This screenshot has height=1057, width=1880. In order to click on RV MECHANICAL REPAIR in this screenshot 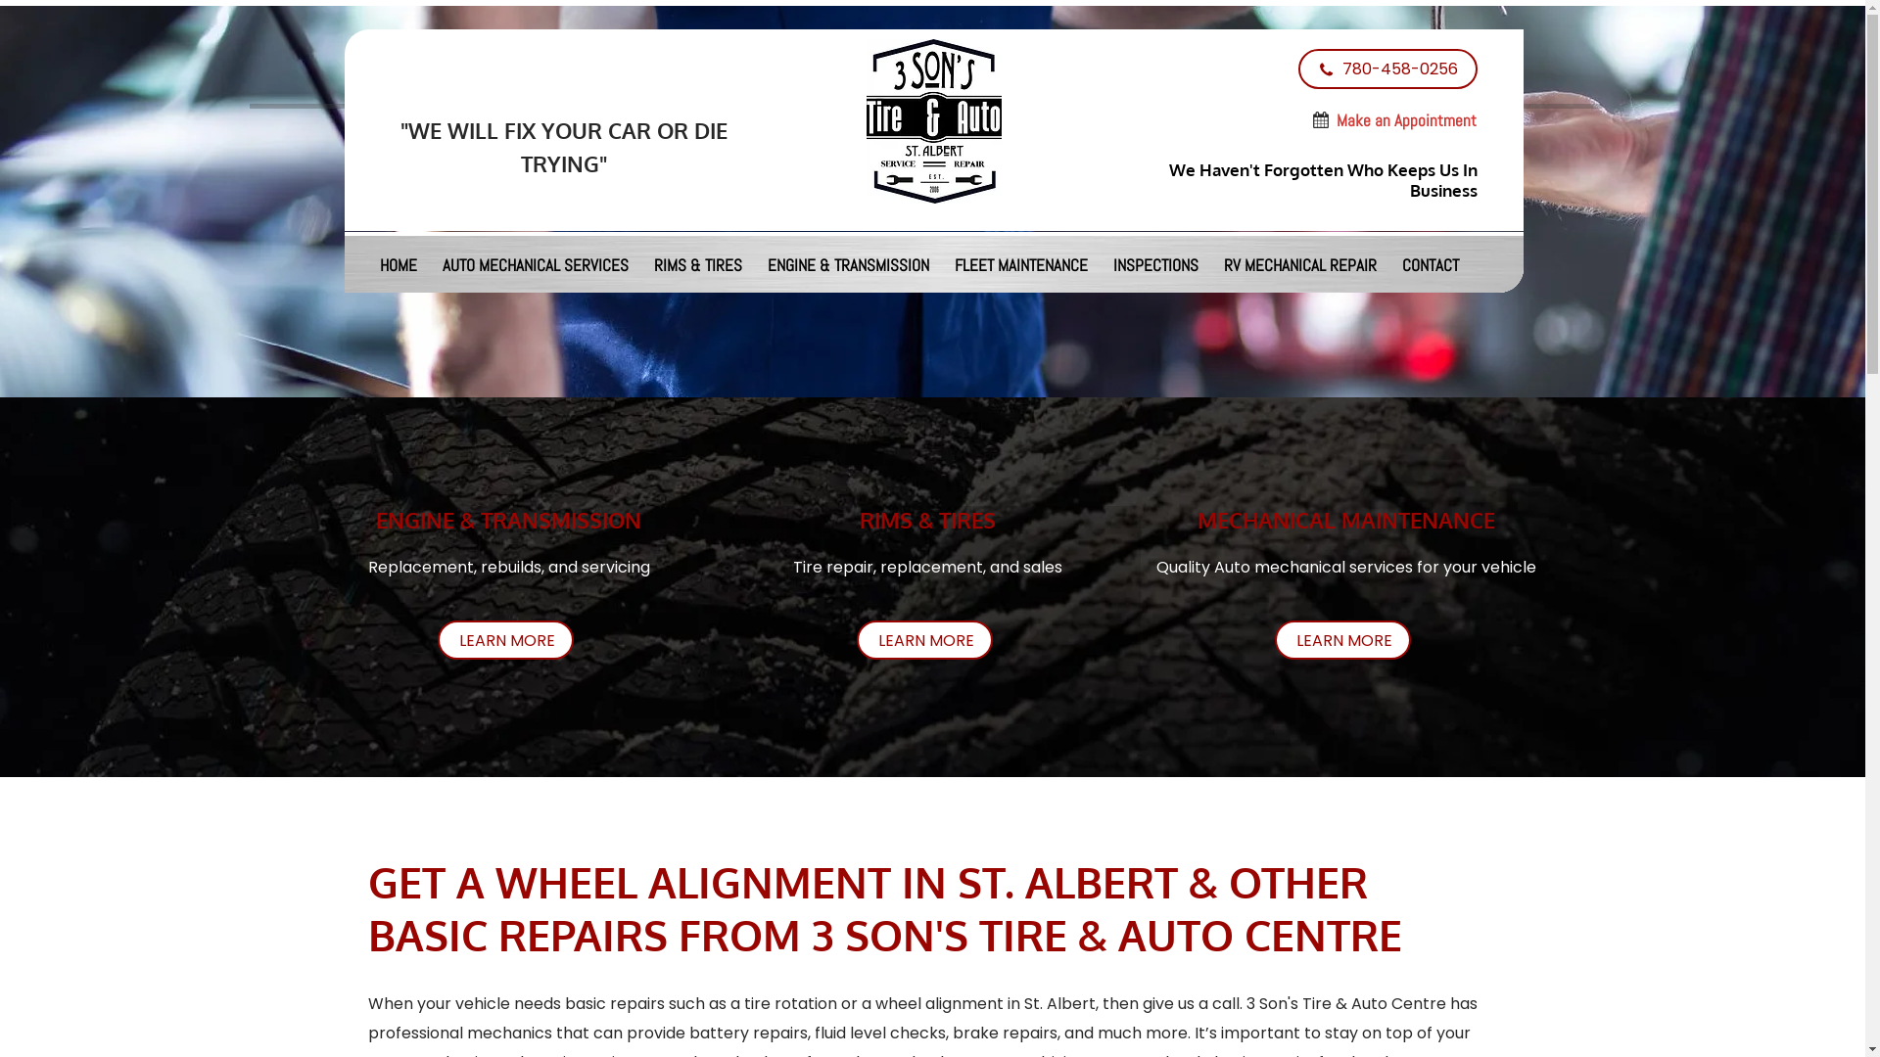, I will do `click(1300, 265)`.